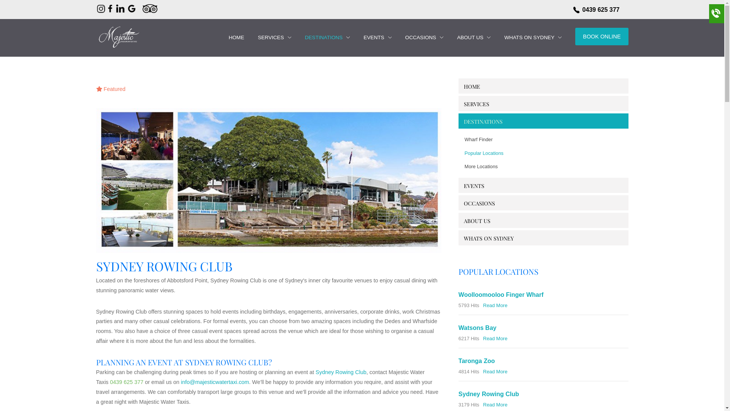  What do you see at coordinates (118, 37) in the screenshot?
I see `Majestic Water Taxis` at bounding box center [118, 37].